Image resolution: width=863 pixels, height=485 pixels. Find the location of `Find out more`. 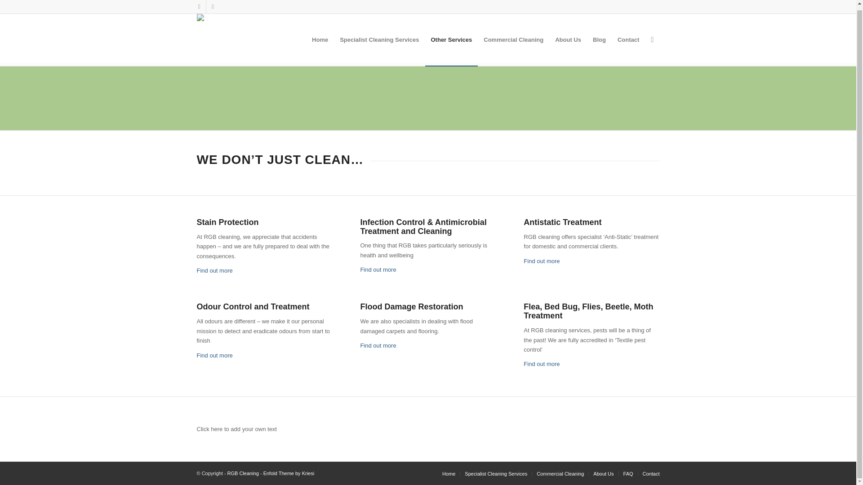

Find out more is located at coordinates (541, 260).